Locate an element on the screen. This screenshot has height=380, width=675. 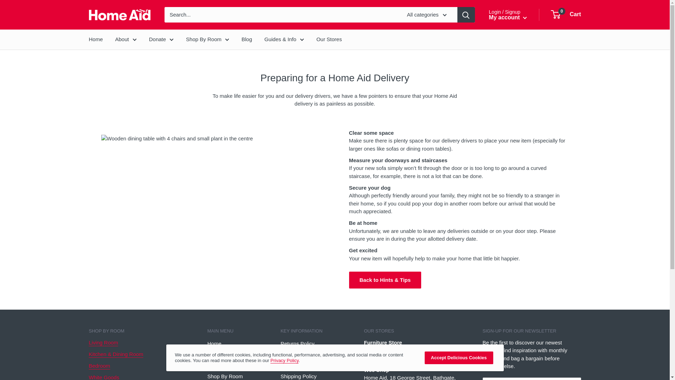
Bedroom is located at coordinates (99, 366).